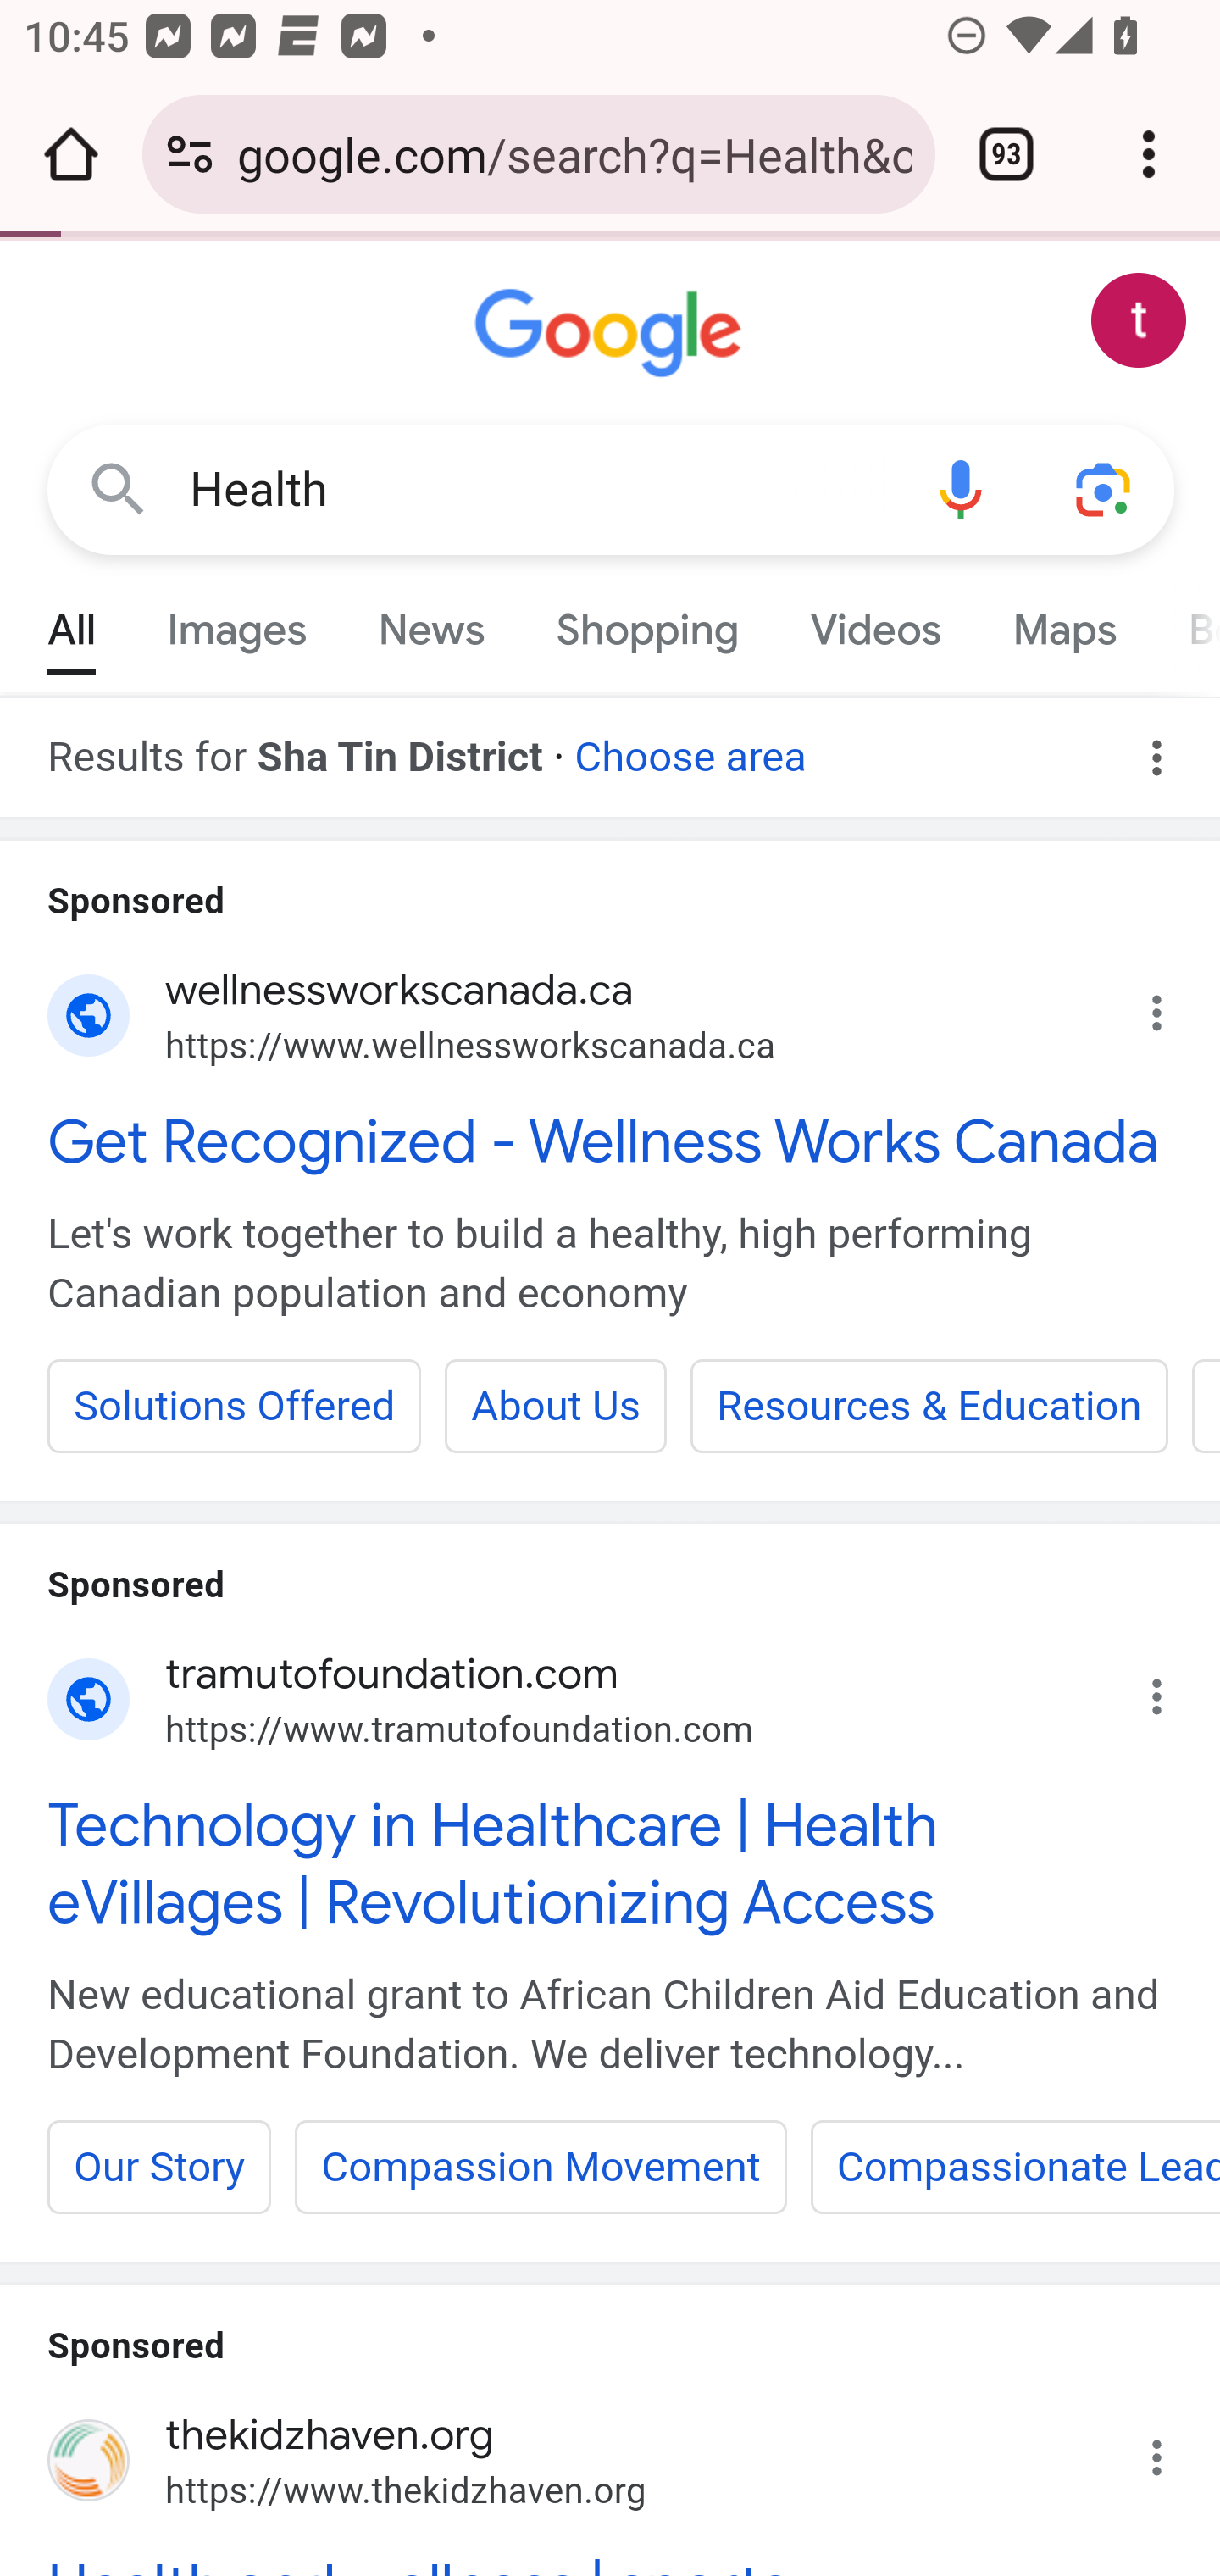 Image resolution: width=1220 pixels, height=2576 pixels. Describe the element at coordinates (1173, 1688) in the screenshot. I see `Why this ad?` at that location.